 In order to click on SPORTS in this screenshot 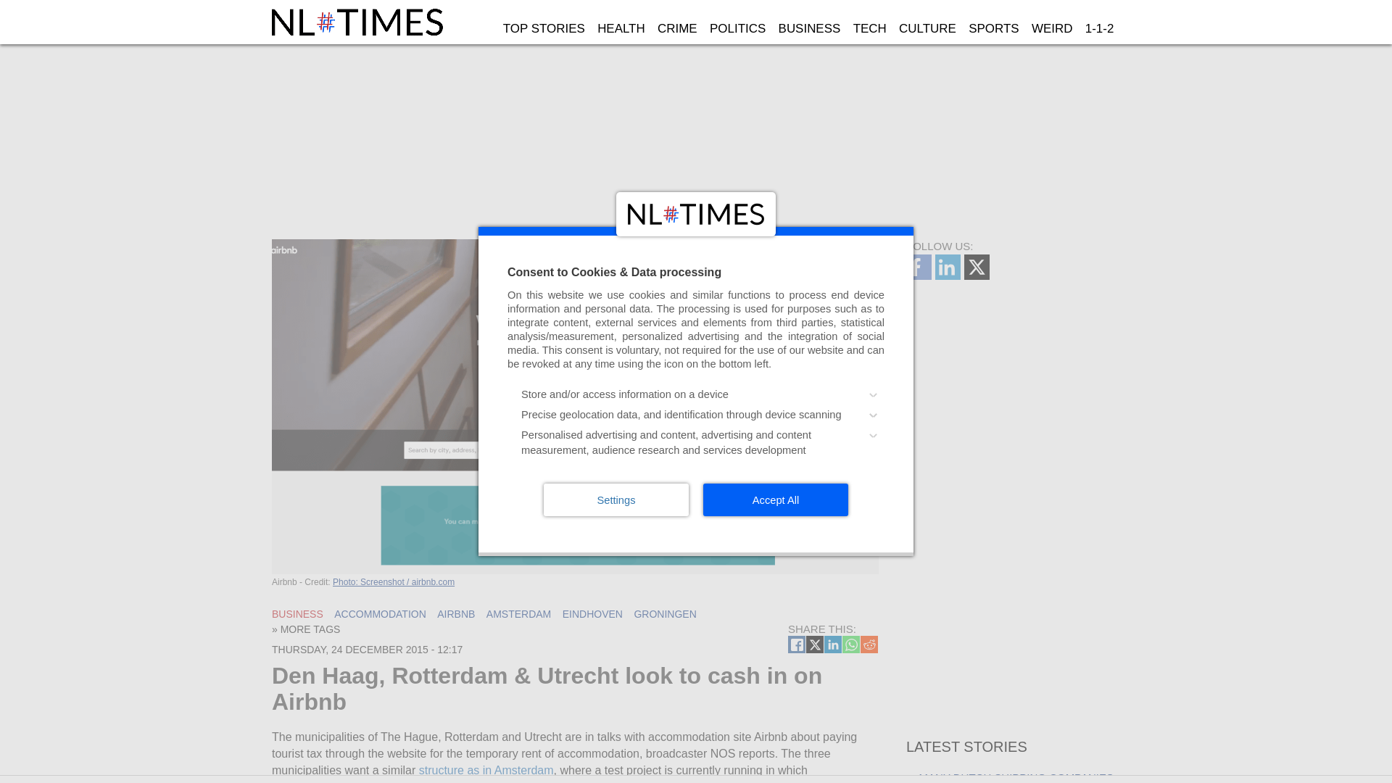, I will do `click(995, 29)`.